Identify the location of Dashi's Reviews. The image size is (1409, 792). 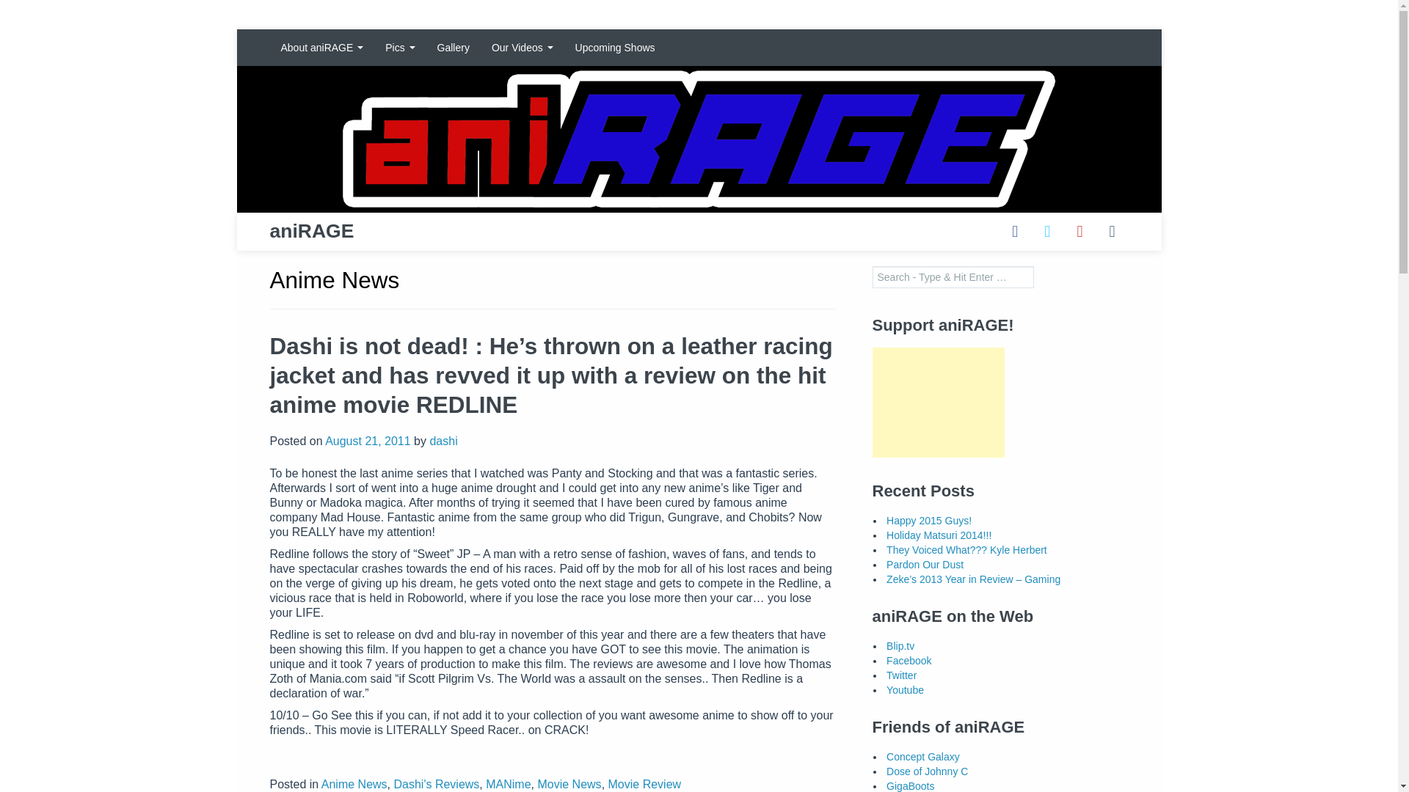
(436, 783).